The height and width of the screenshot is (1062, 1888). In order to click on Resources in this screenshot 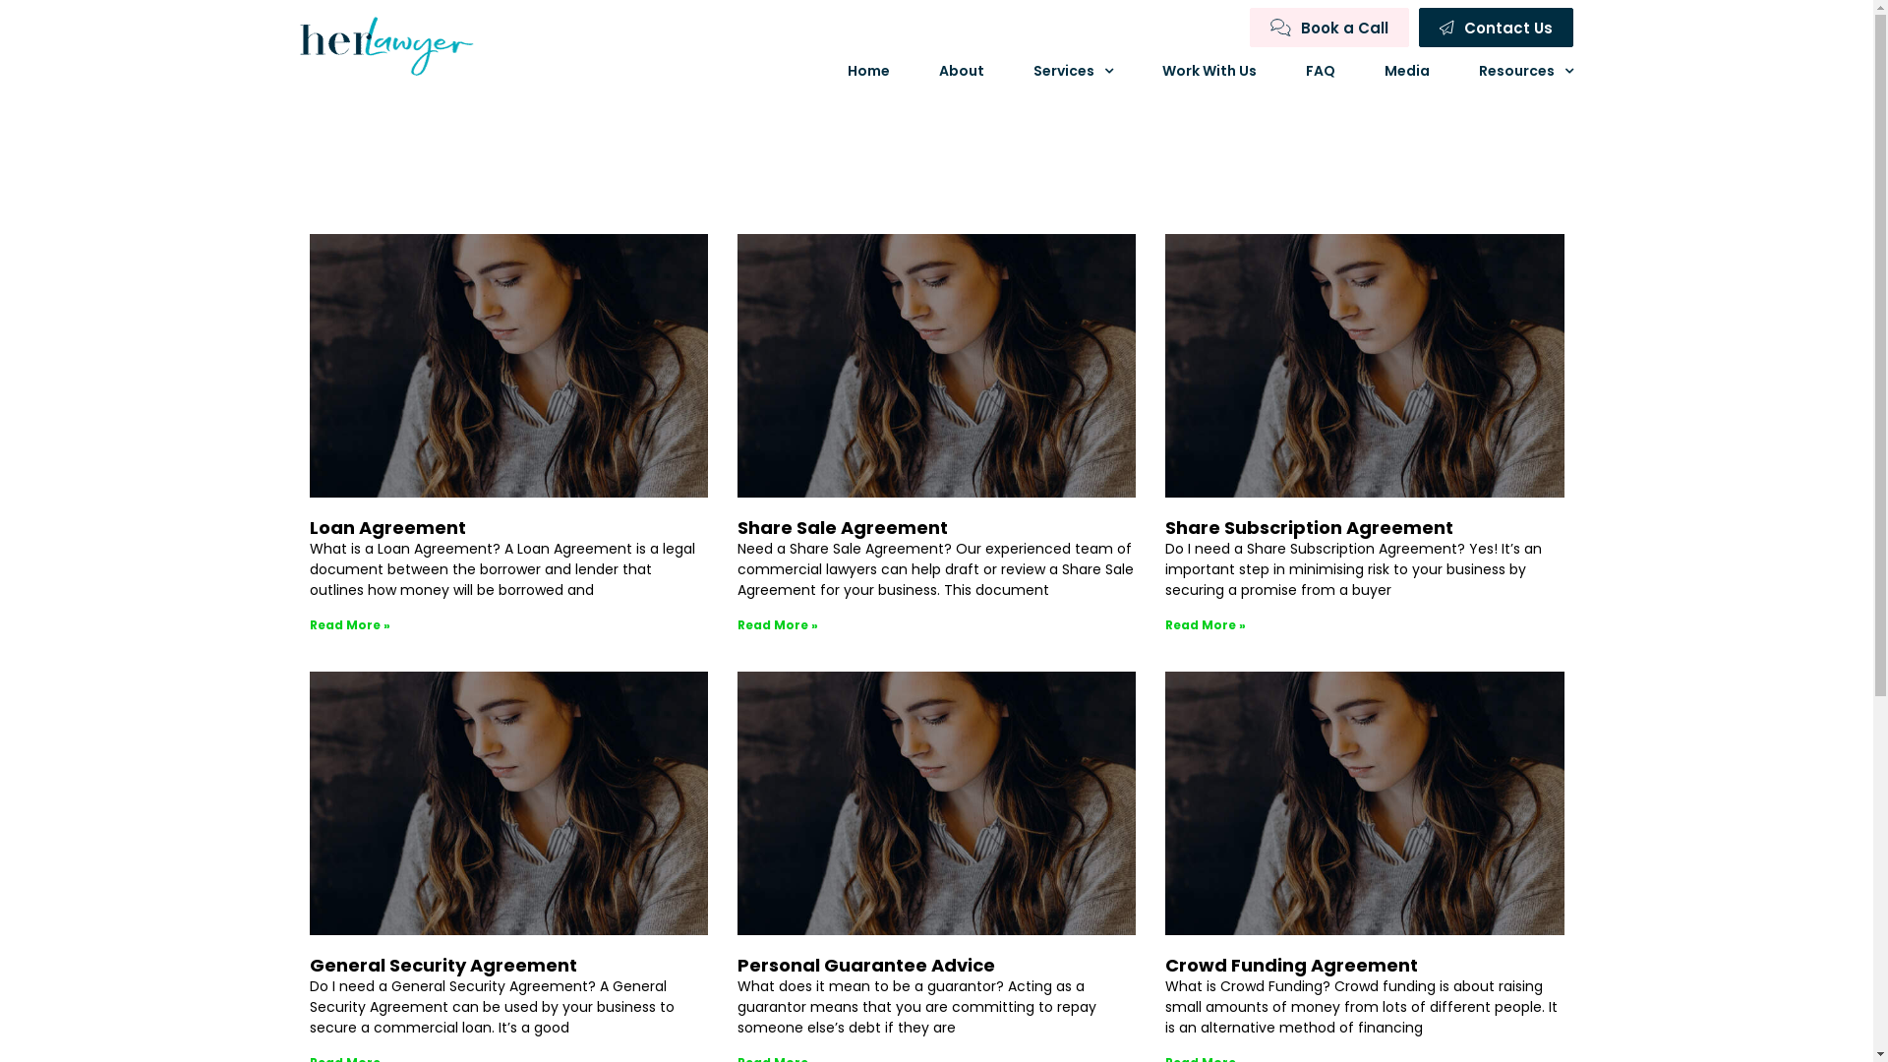, I will do `click(1526, 71)`.